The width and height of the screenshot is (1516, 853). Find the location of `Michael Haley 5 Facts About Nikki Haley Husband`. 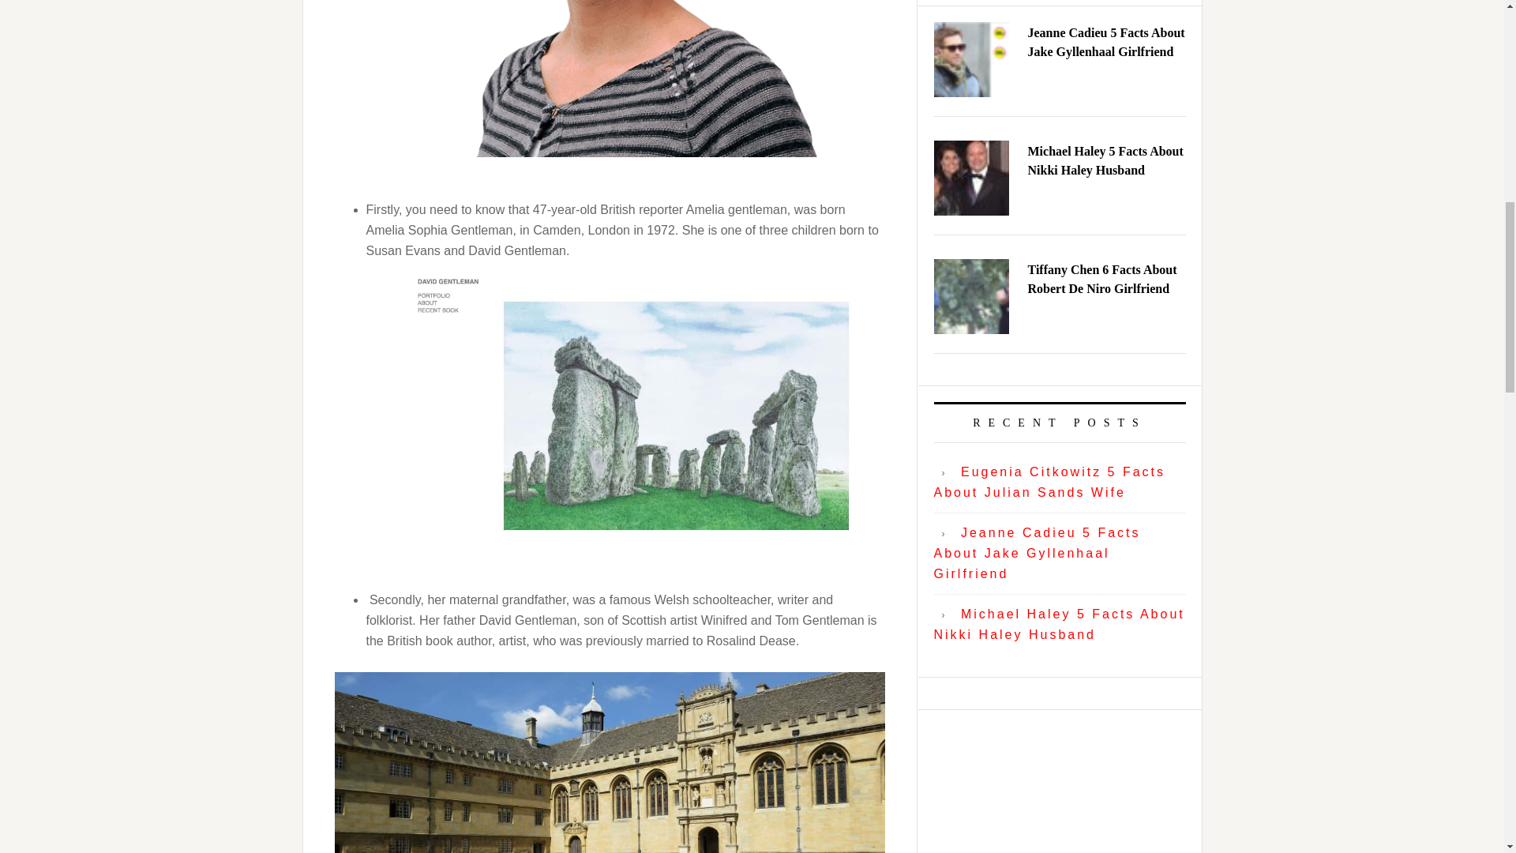

Michael Haley 5 Facts About Nikki Haley Husband is located at coordinates (1058, 624).